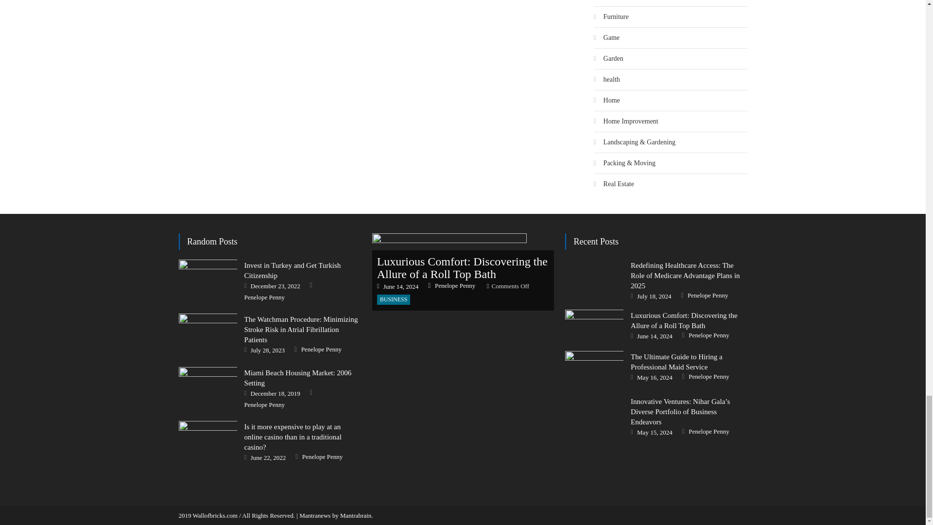 The width and height of the screenshot is (933, 525). Describe the element at coordinates (208, 280) in the screenshot. I see `Invest in Turkey and Get Turkish Citizenship` at that location.